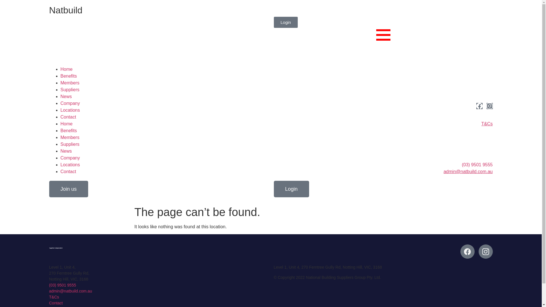 The height and width of the screenshot is (307, 546). What do you see at coordinates (71, 291) in the screenshot?
I see `admin@natbuild.com.au` at bounding box center [71, 291].